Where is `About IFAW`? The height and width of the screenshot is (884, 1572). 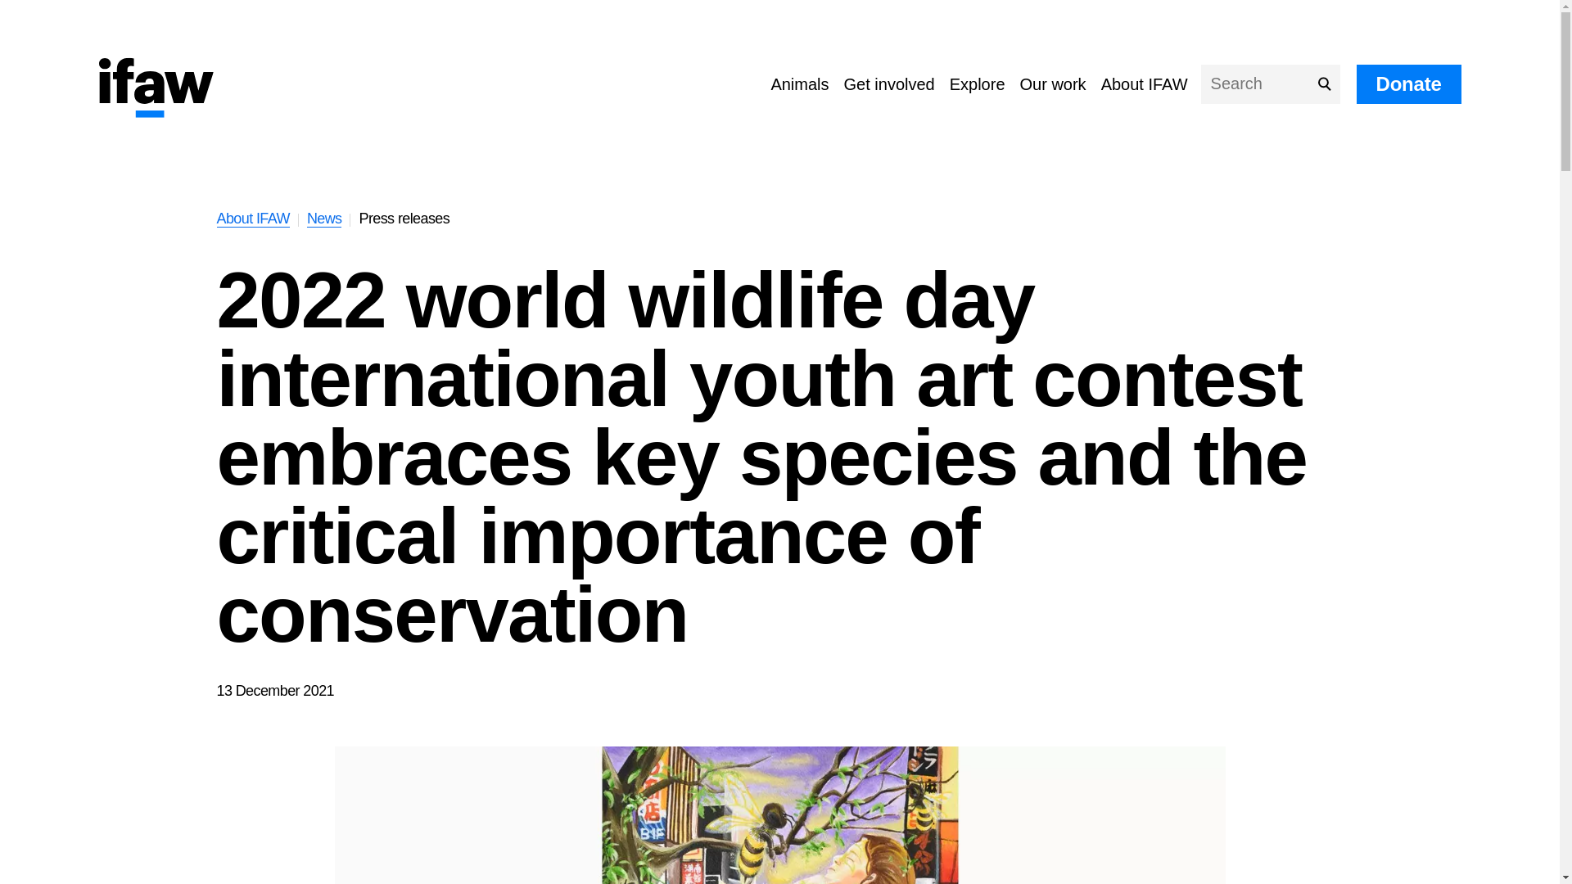
About IFAW is located at coordinates (1145, 83).